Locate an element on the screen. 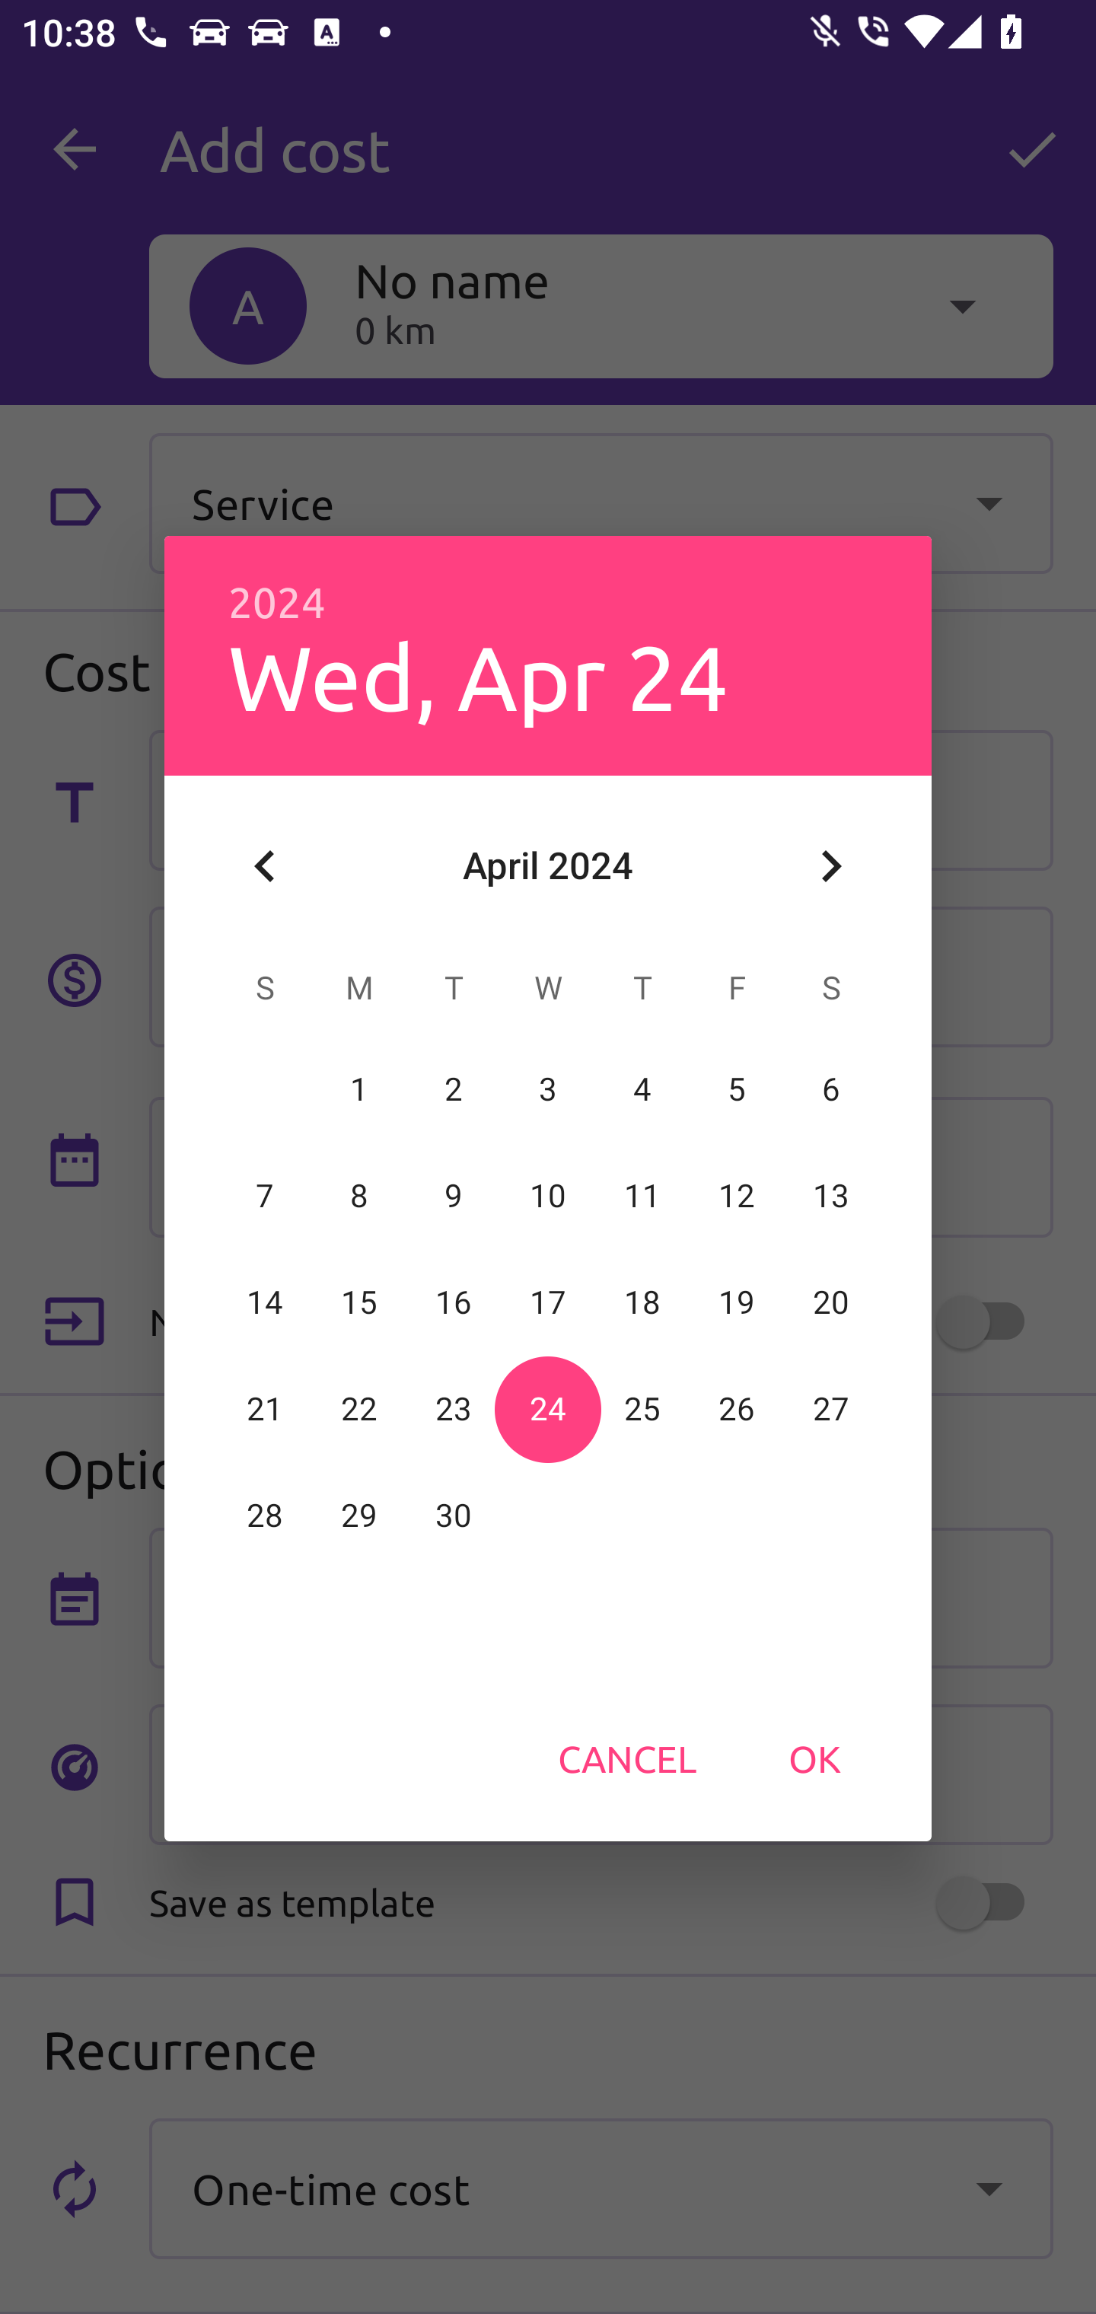 This screenshot has height=2314, width=1096. 21 21 April 2024 is located at coordinates (265, 1409).